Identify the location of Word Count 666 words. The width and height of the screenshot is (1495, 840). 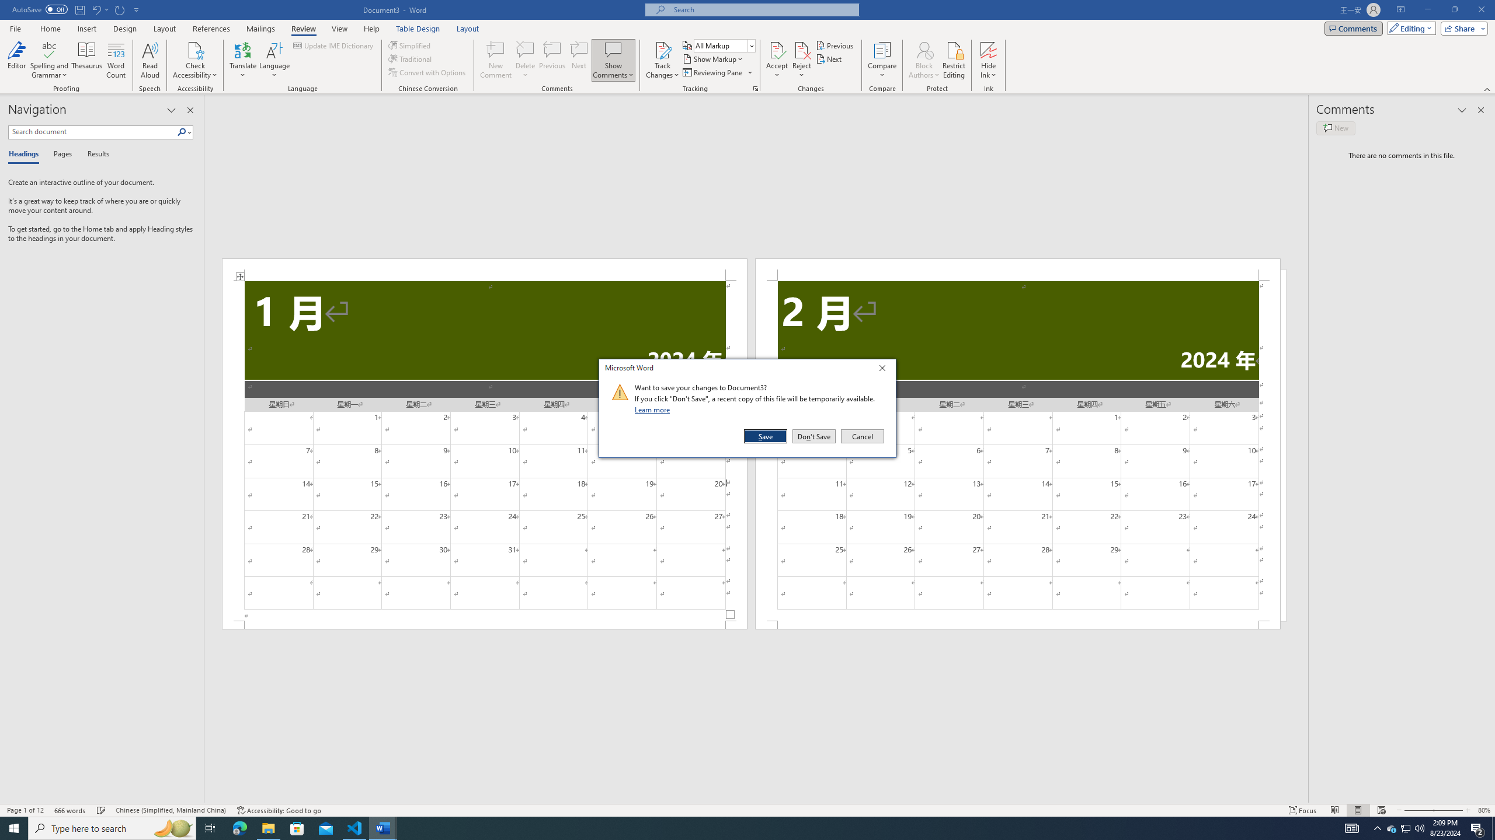
(71, 810).